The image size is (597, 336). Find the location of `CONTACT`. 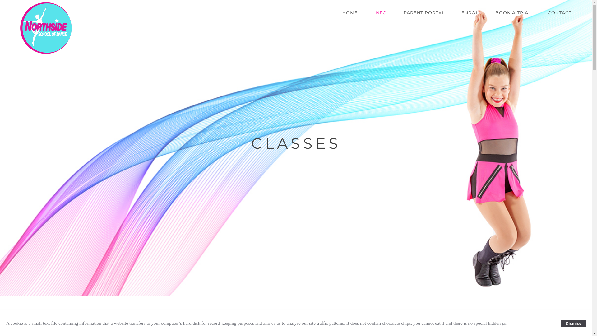

CONTACT is located at coordinates (560, 17).